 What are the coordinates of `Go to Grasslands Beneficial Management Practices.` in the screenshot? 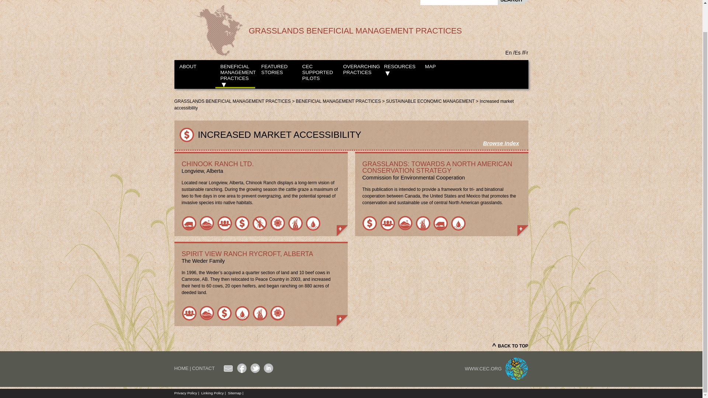 It's located at (232, 101).